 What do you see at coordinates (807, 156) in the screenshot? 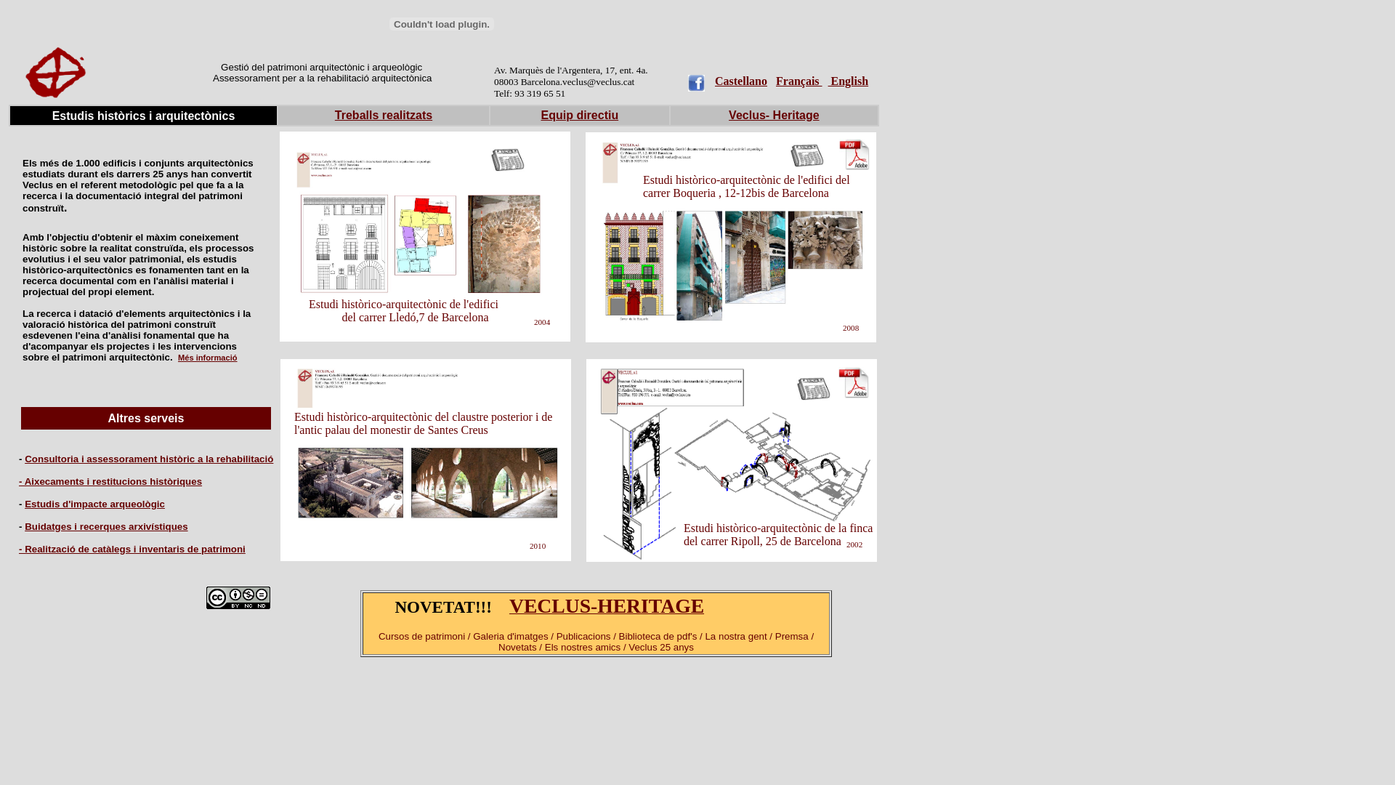
I see `Premsa` at bounding box center [807, 156].